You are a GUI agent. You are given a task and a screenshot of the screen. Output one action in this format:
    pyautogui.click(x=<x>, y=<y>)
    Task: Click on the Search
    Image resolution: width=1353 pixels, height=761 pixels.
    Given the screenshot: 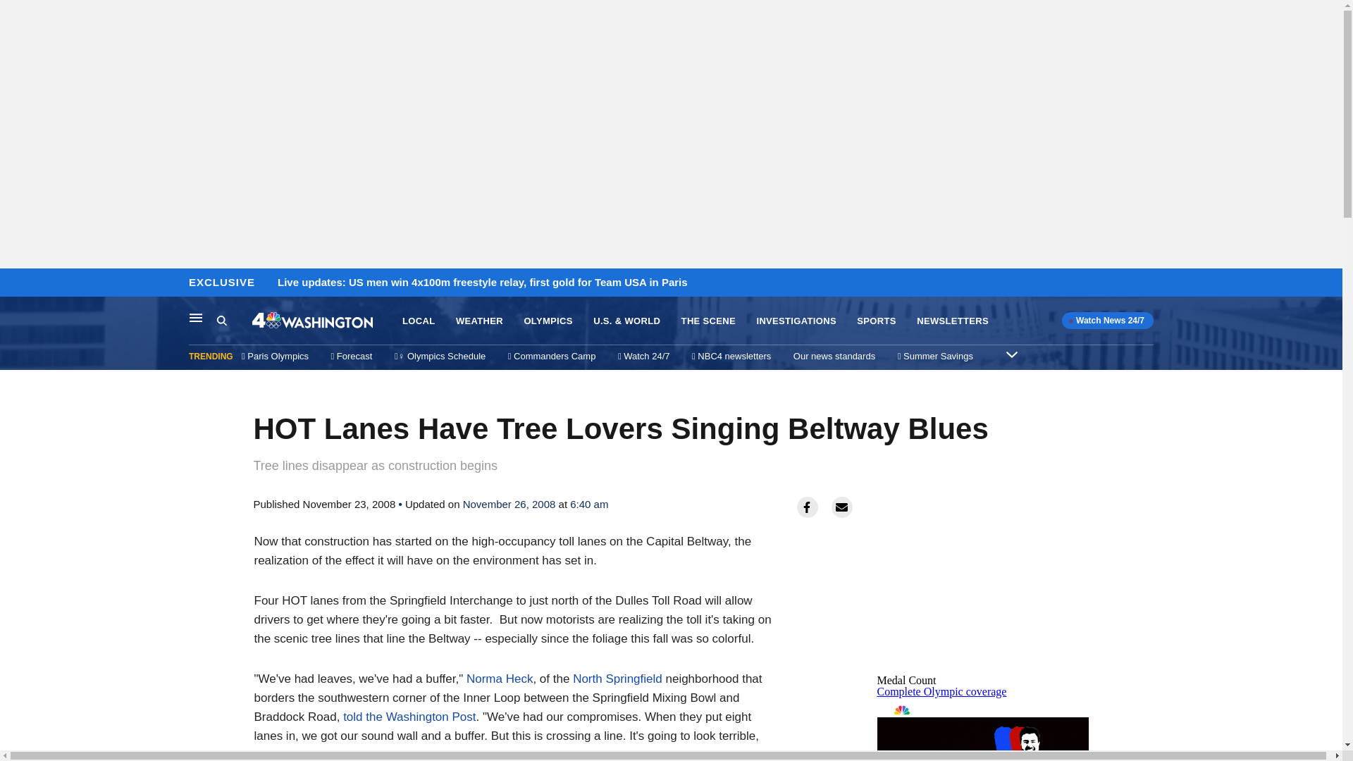 What is the action you would take?
    pyautogui.click(x=234, y=321)
    